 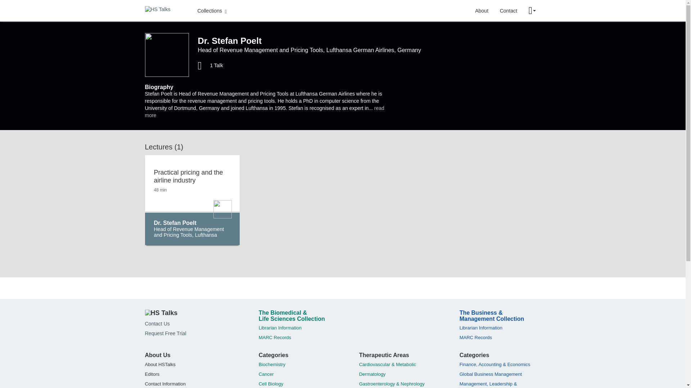 What do you see at coordinates (165, 333) in the screenshot?
I see `Request Free Trial` at bounding box center [165, 333].